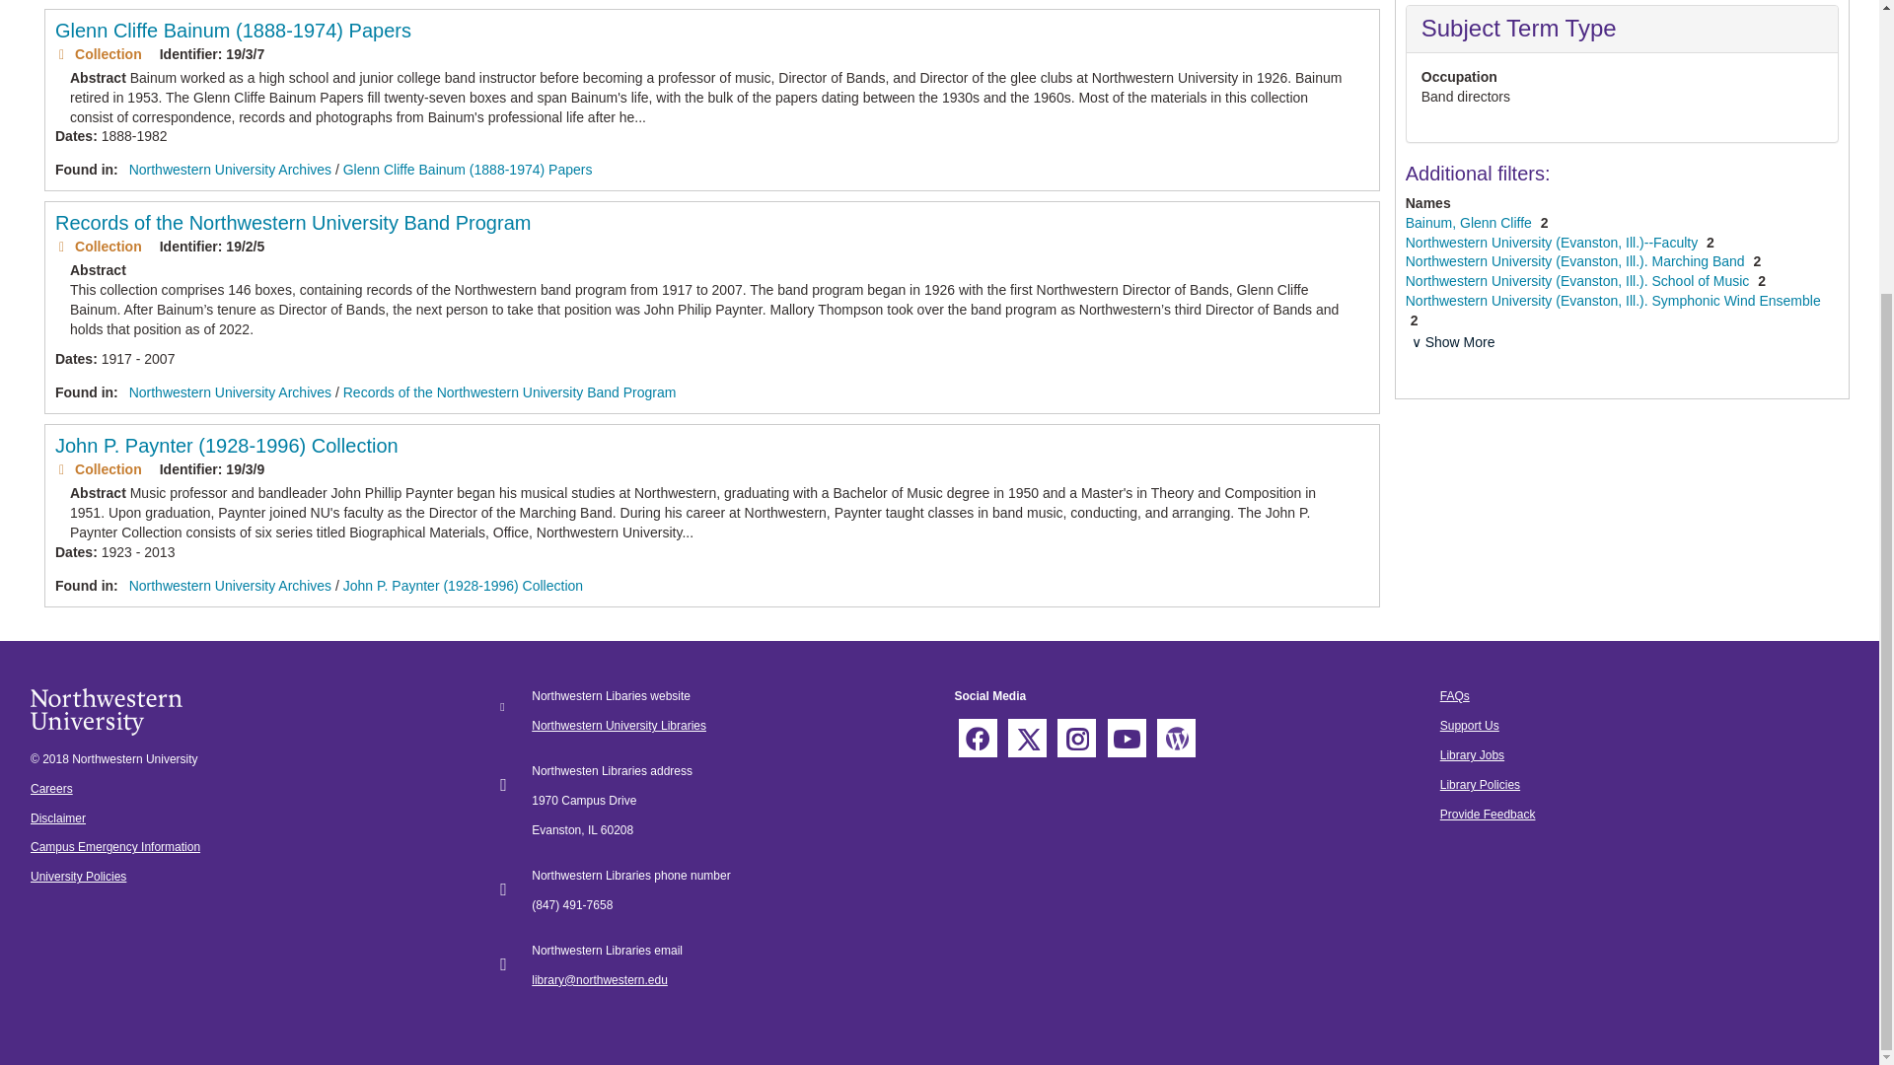  Describe the element at coordinates (73, 135) in the screenshot. I see `translation missing: en.dates` at that location.